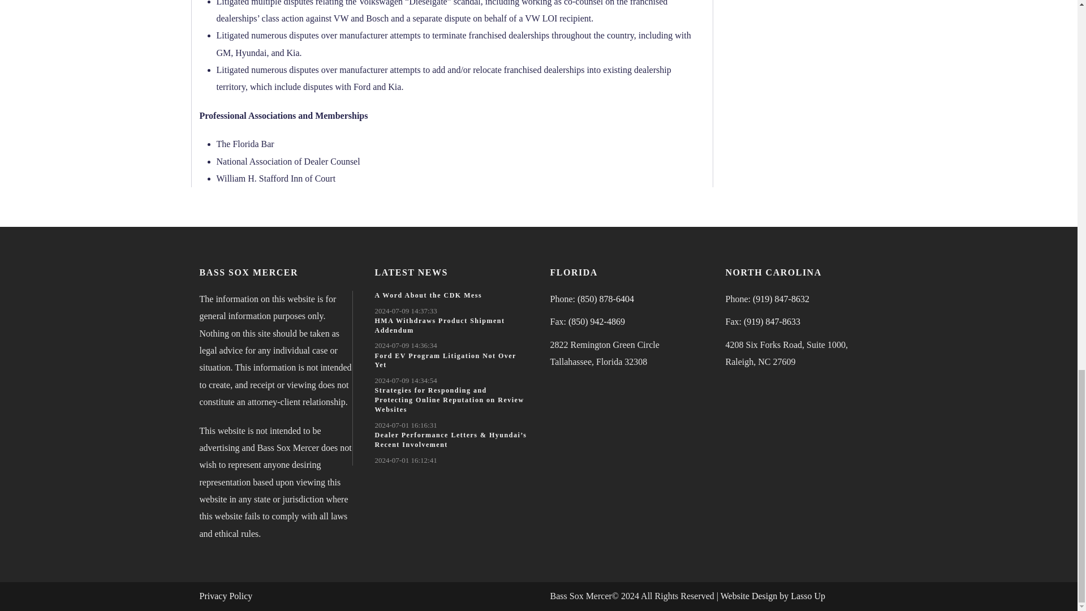 The height and width of the screenshot is (611, 1086). Describe the element at coordinates (773, 596) in the screenshot. I see `Website Design by Lasso Up` at that location.